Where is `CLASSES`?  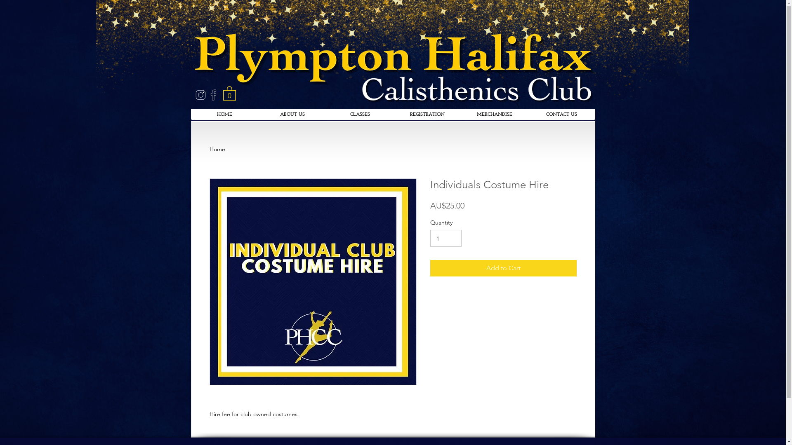 CLASSES is located at coordinates (360, 115).